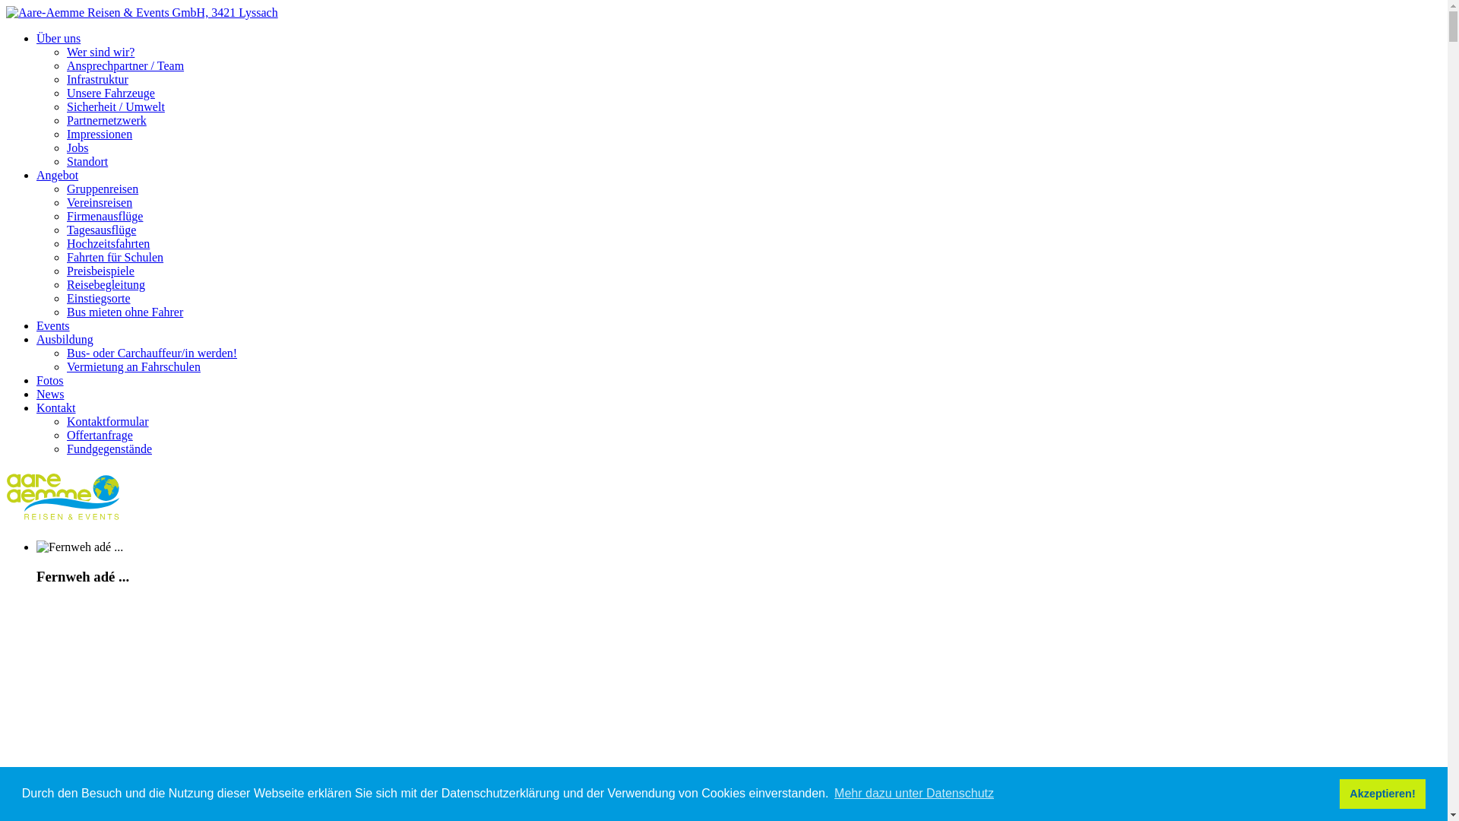  What do you see at coordinates (78, 147) in the screenshot?
I see `Jobs` at bounding box center [78, 147].